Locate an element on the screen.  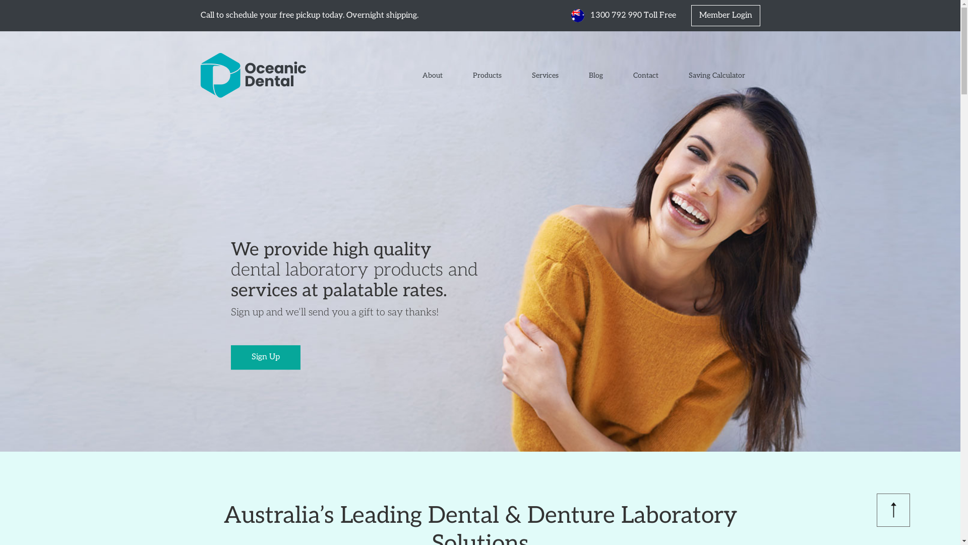
Contact is located at coordinates (646, 76).